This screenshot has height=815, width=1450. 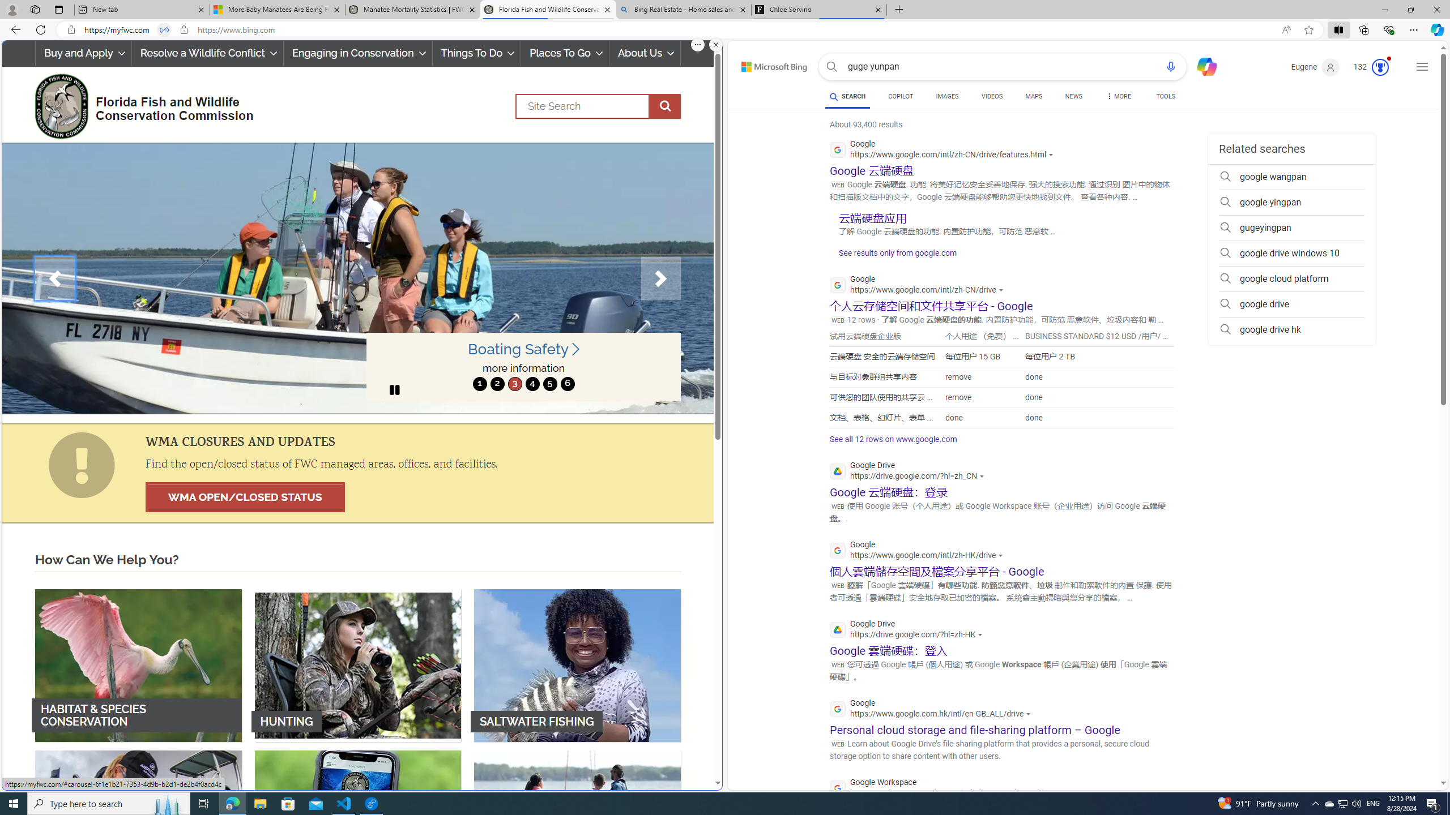 I want to click on BOATING, so click(x=578, y=826).